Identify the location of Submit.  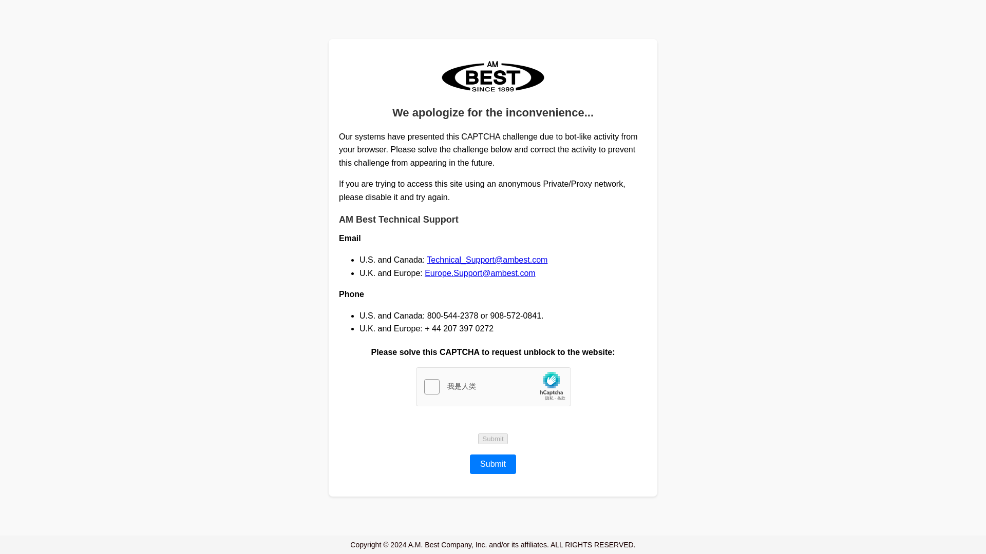
(493, 439).